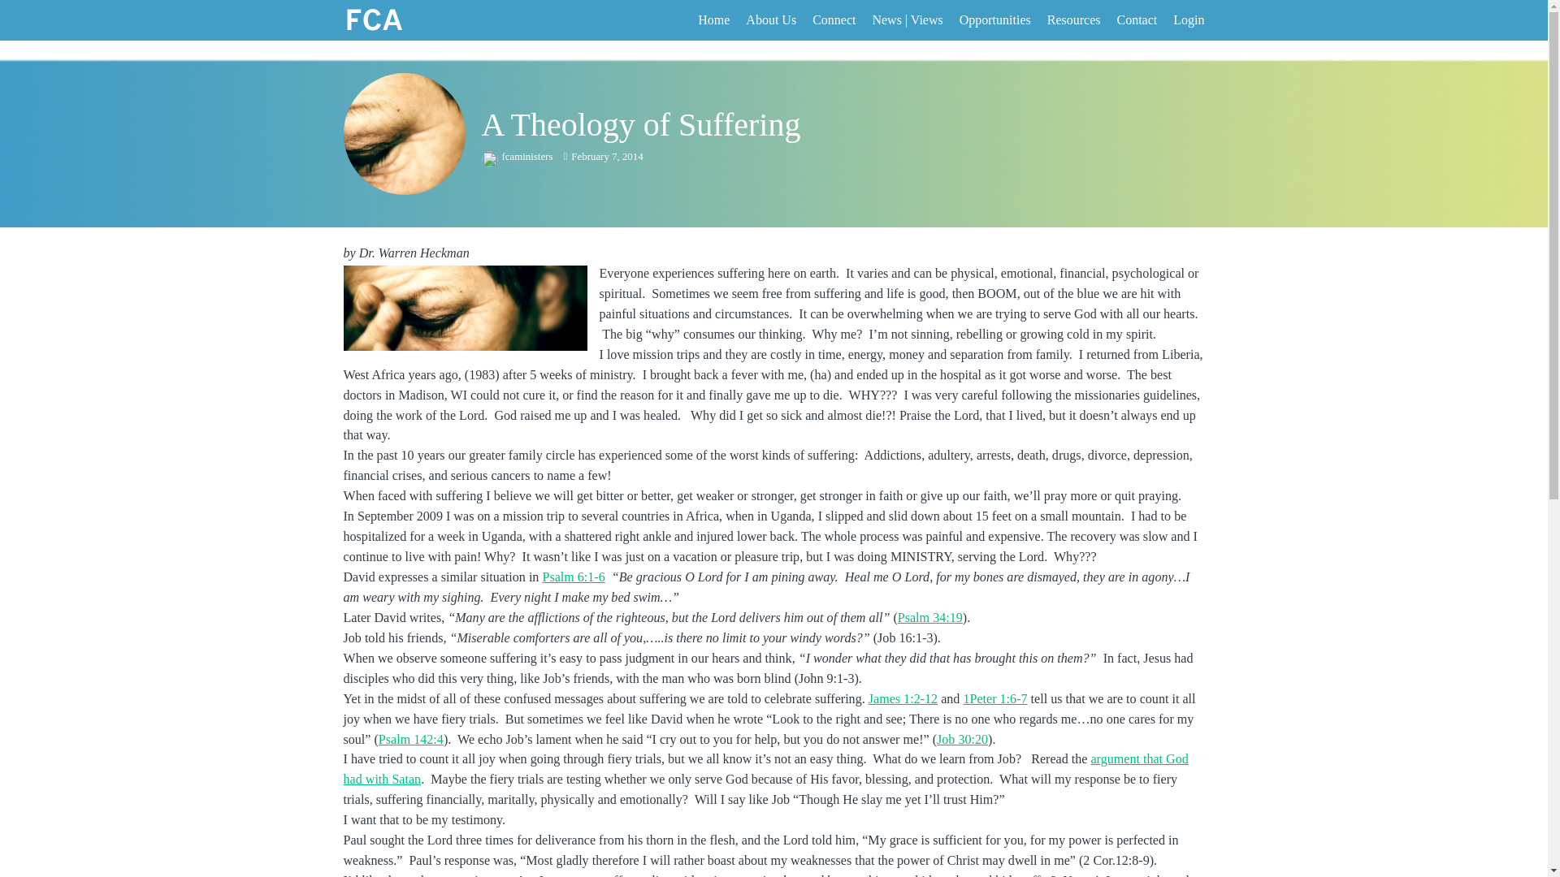 The image size is (1560, 877). Describe the element at coordinates (994, 19) in the screenshot. I see `Opportunities` at that location.